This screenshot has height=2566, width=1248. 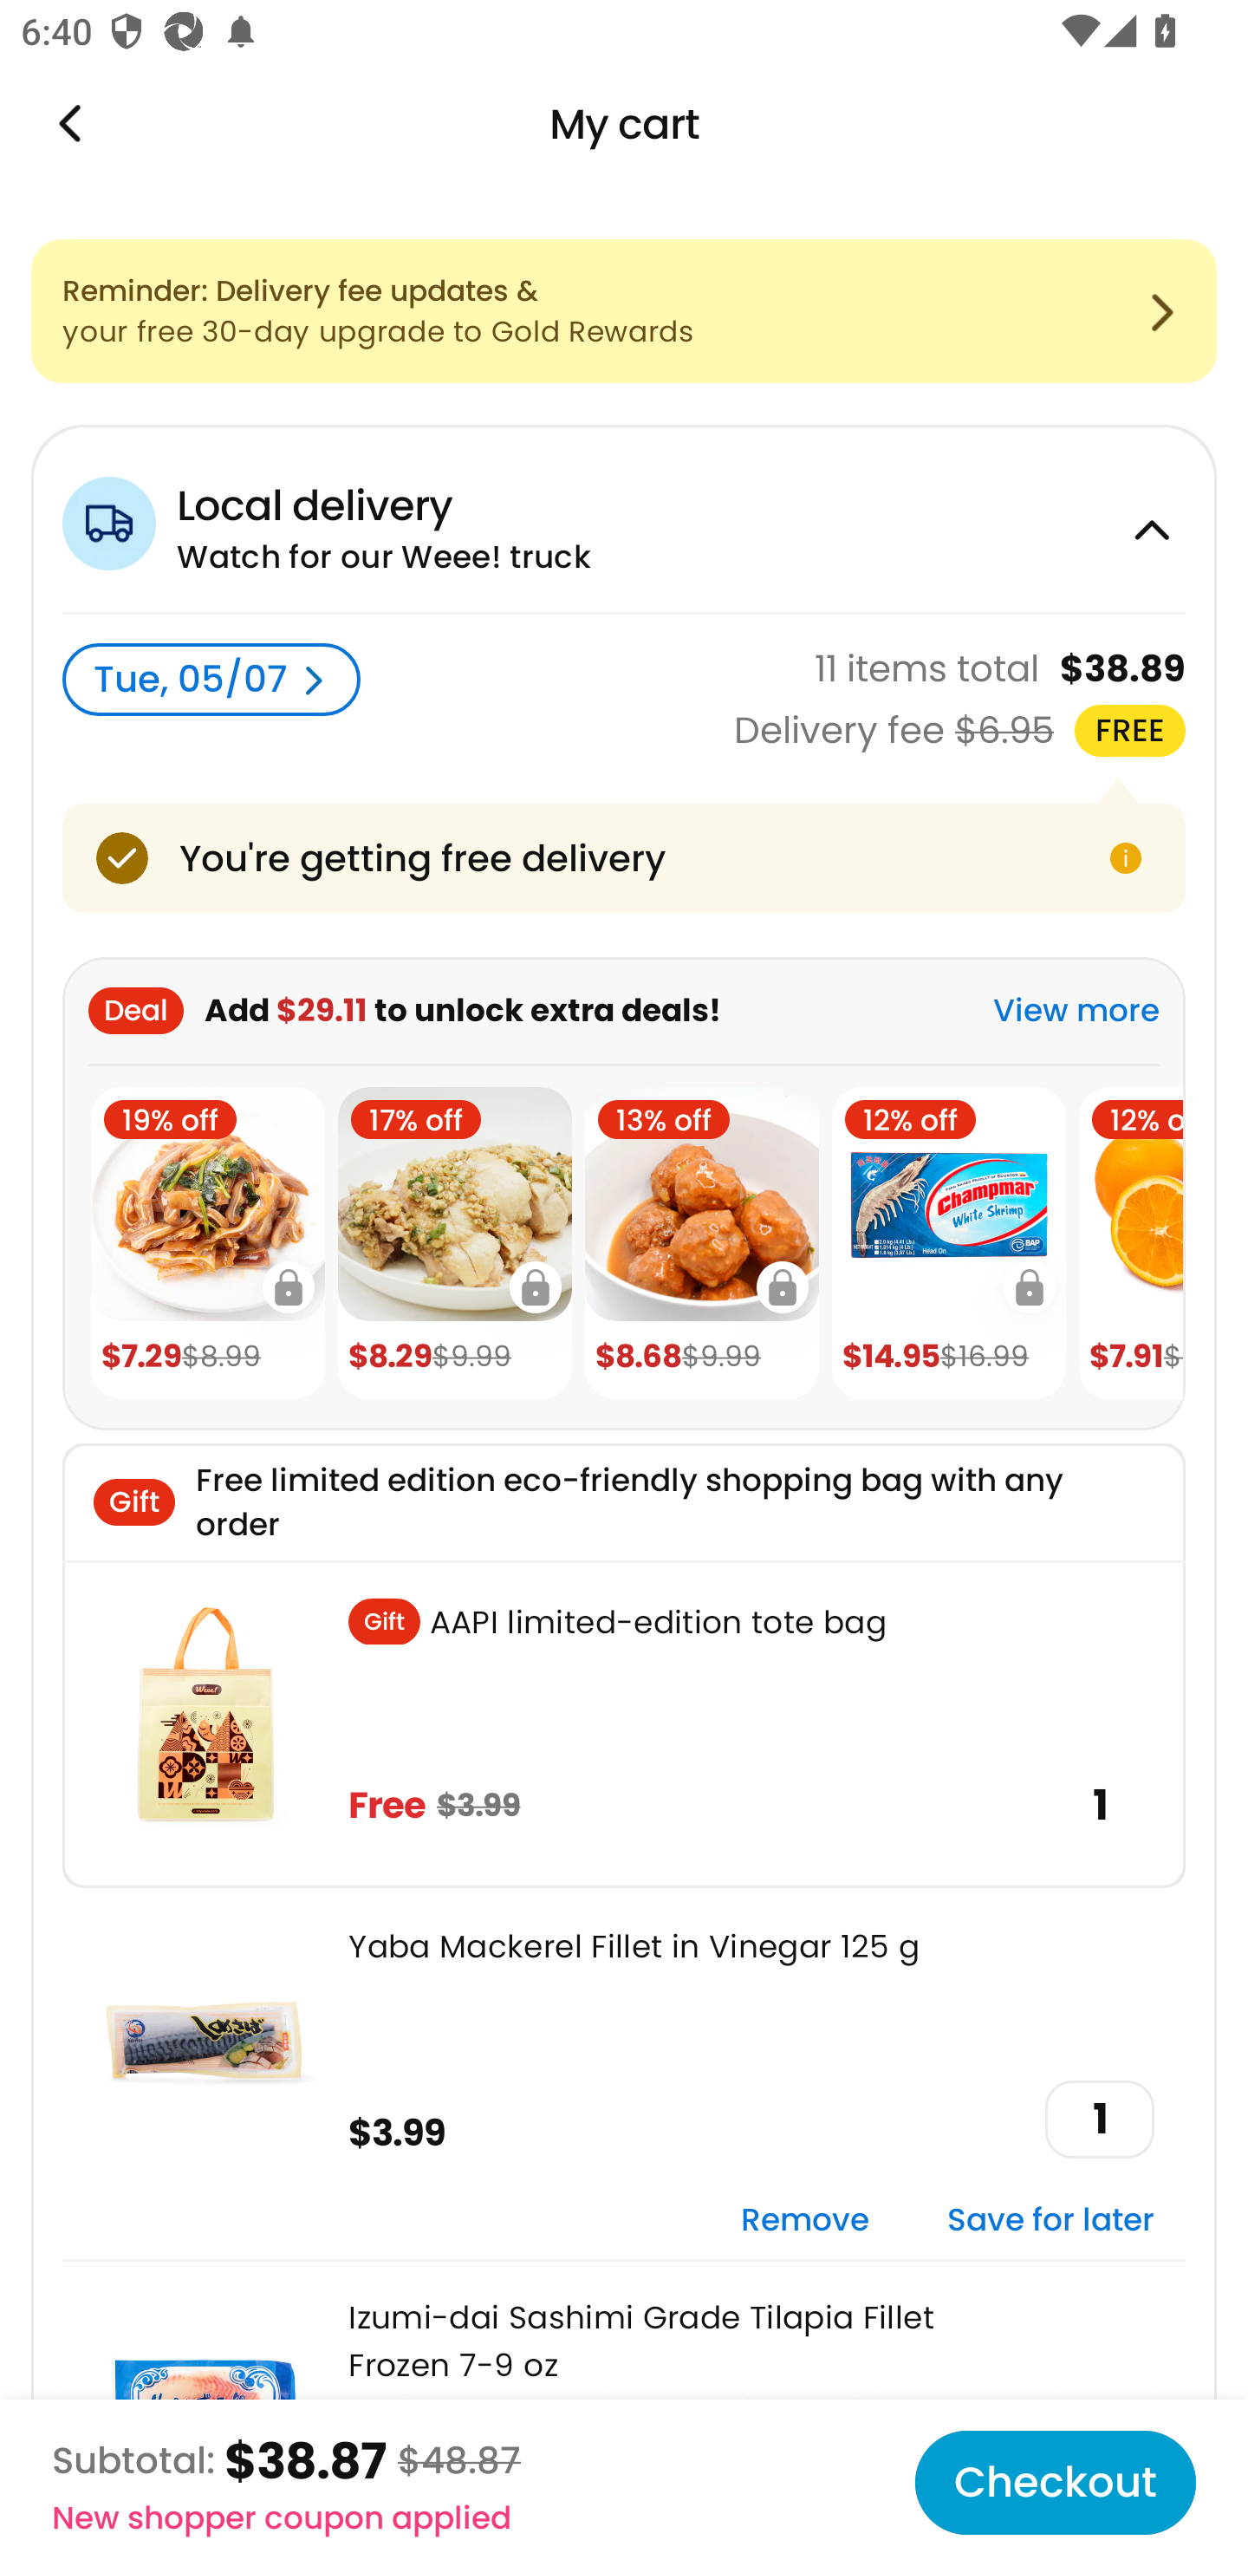 I want to click on Local delivery Watch for our Weee! truck, so click(x=624, y=519).